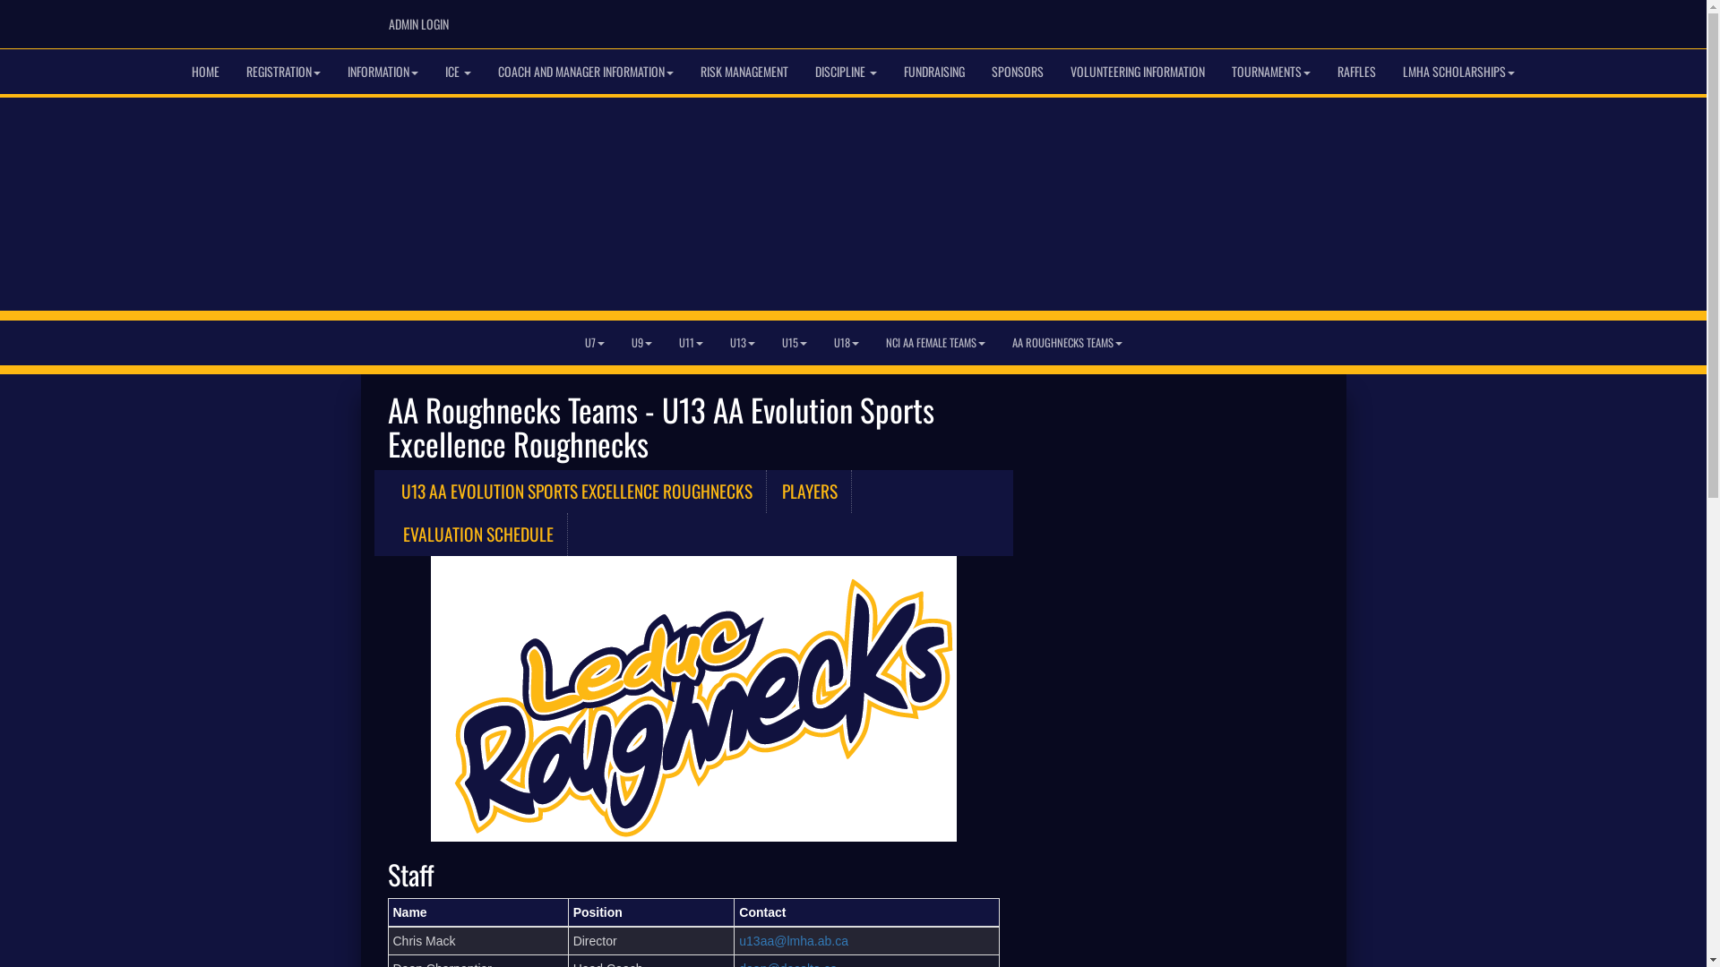 The image size is (1720, 967). Describe the element at coordinates (417, 24) in the screenshot. I see ` ADMIN LOGIN
ADMIN LOGIN` at that location.